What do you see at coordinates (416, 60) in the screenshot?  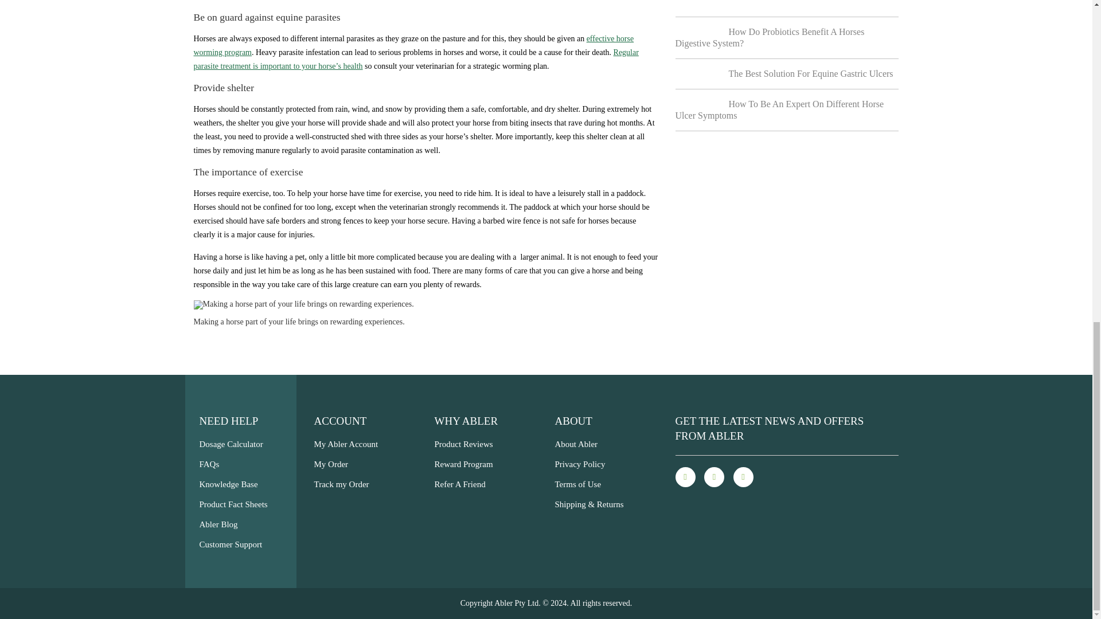 I see `Abler Equine Dewormers` at bounding box center [416, 60].